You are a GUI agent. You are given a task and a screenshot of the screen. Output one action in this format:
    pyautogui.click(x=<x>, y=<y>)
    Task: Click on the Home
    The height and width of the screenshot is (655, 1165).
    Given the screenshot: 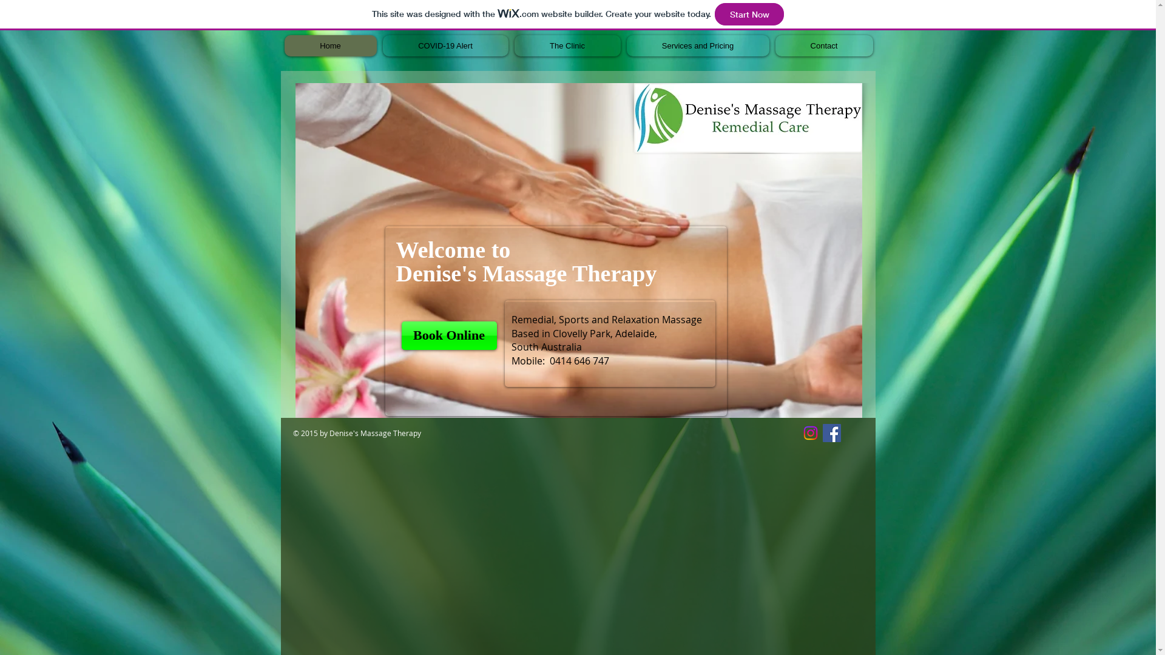 What is the action you would take?
    pyautogui.click(x=330, y=46)
    